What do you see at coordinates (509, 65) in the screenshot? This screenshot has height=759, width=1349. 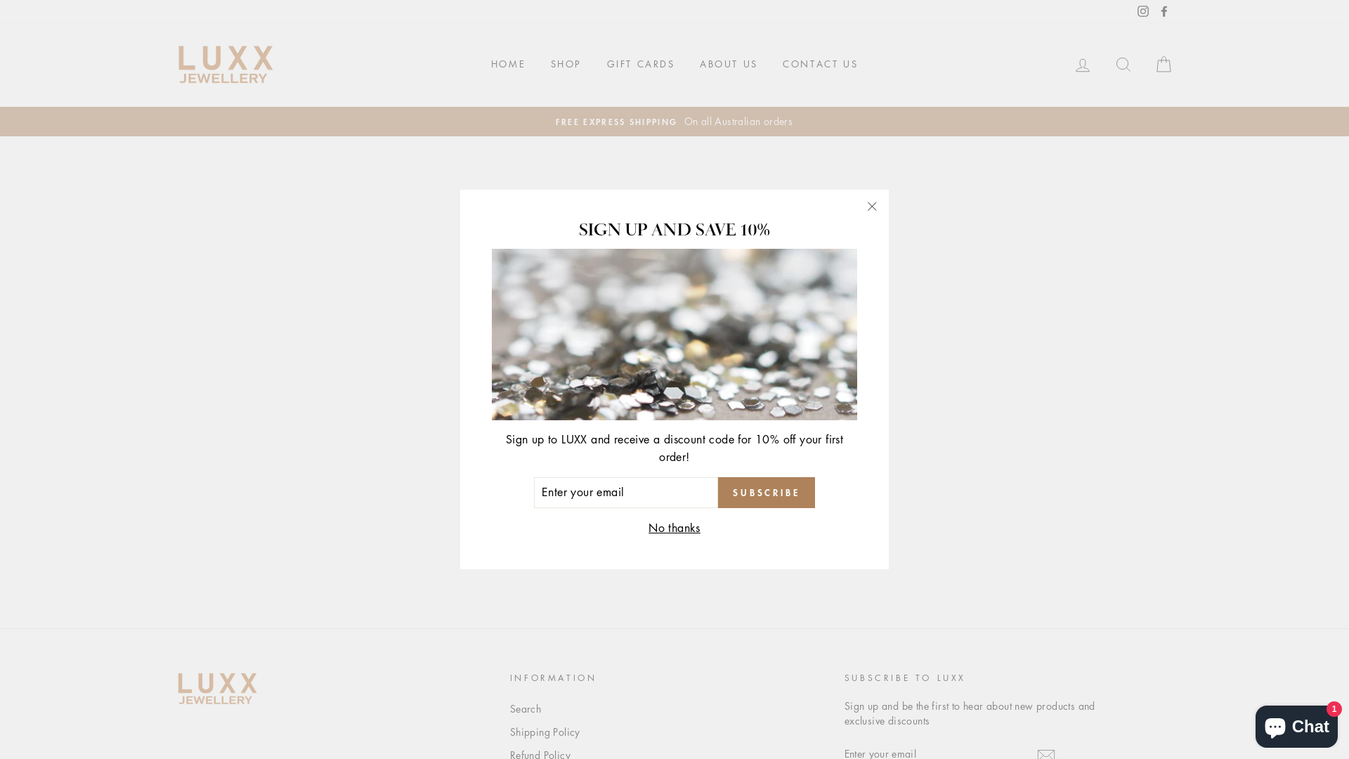 I see `HOME` at bounding box center [509, 65].